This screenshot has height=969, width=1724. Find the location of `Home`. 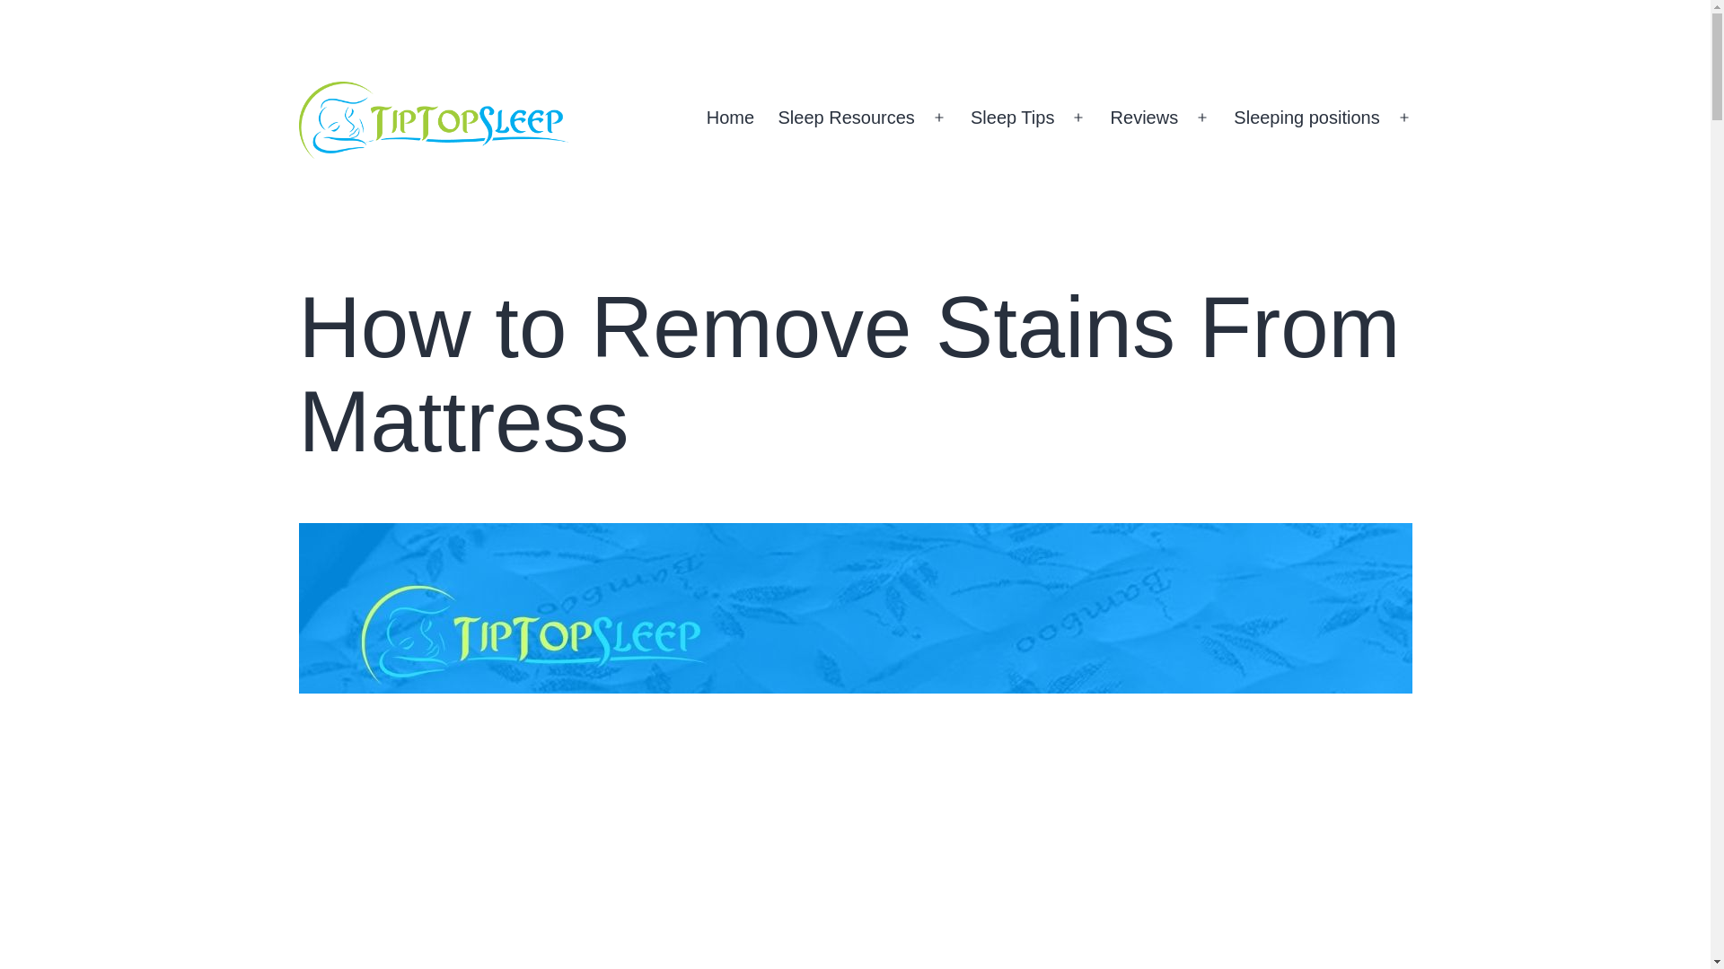

Home is located at coordinates (731, 118).